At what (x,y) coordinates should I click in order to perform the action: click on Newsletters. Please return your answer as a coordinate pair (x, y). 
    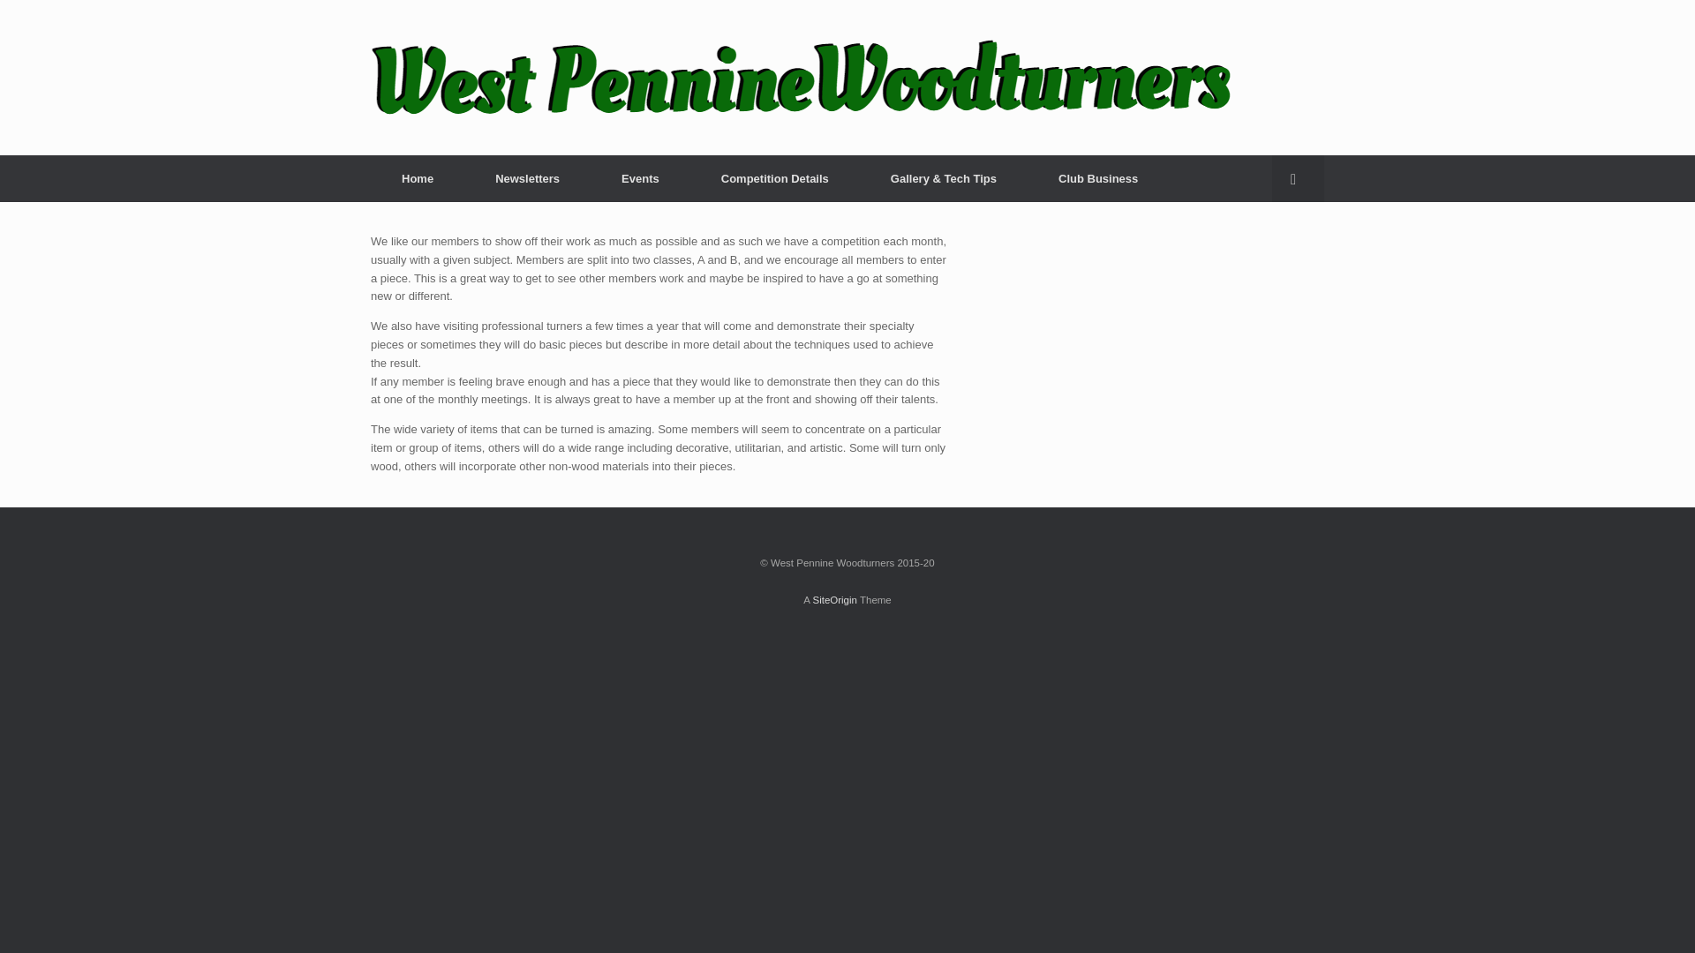
    Looking at the image, I should click on (527, 178).